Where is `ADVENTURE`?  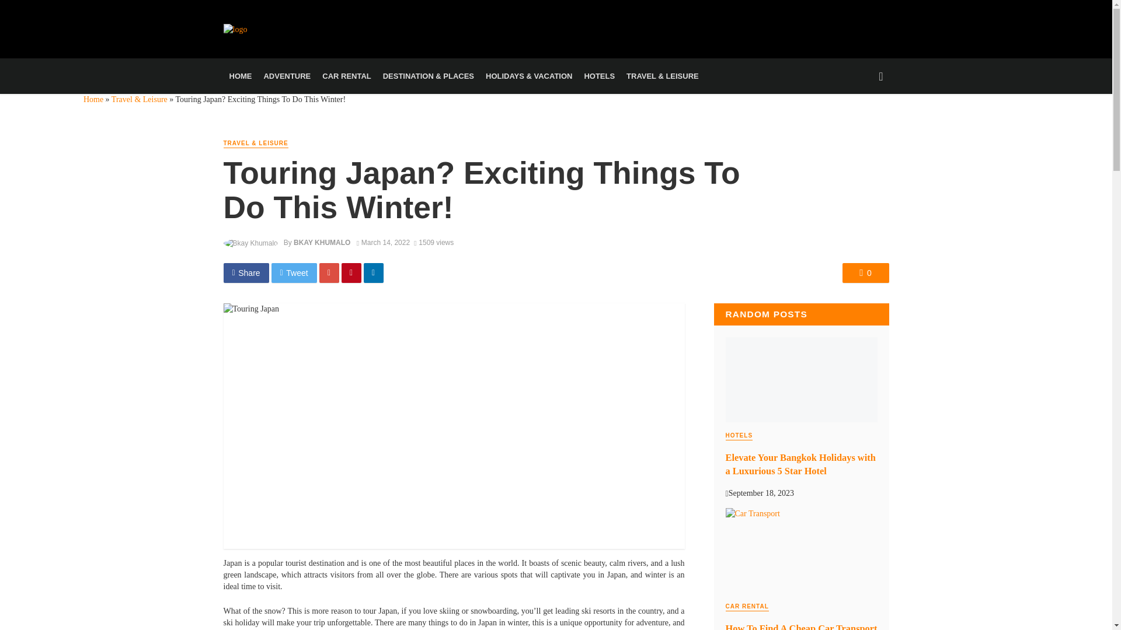
ADVENTURE is located at coordinates (287, 76).